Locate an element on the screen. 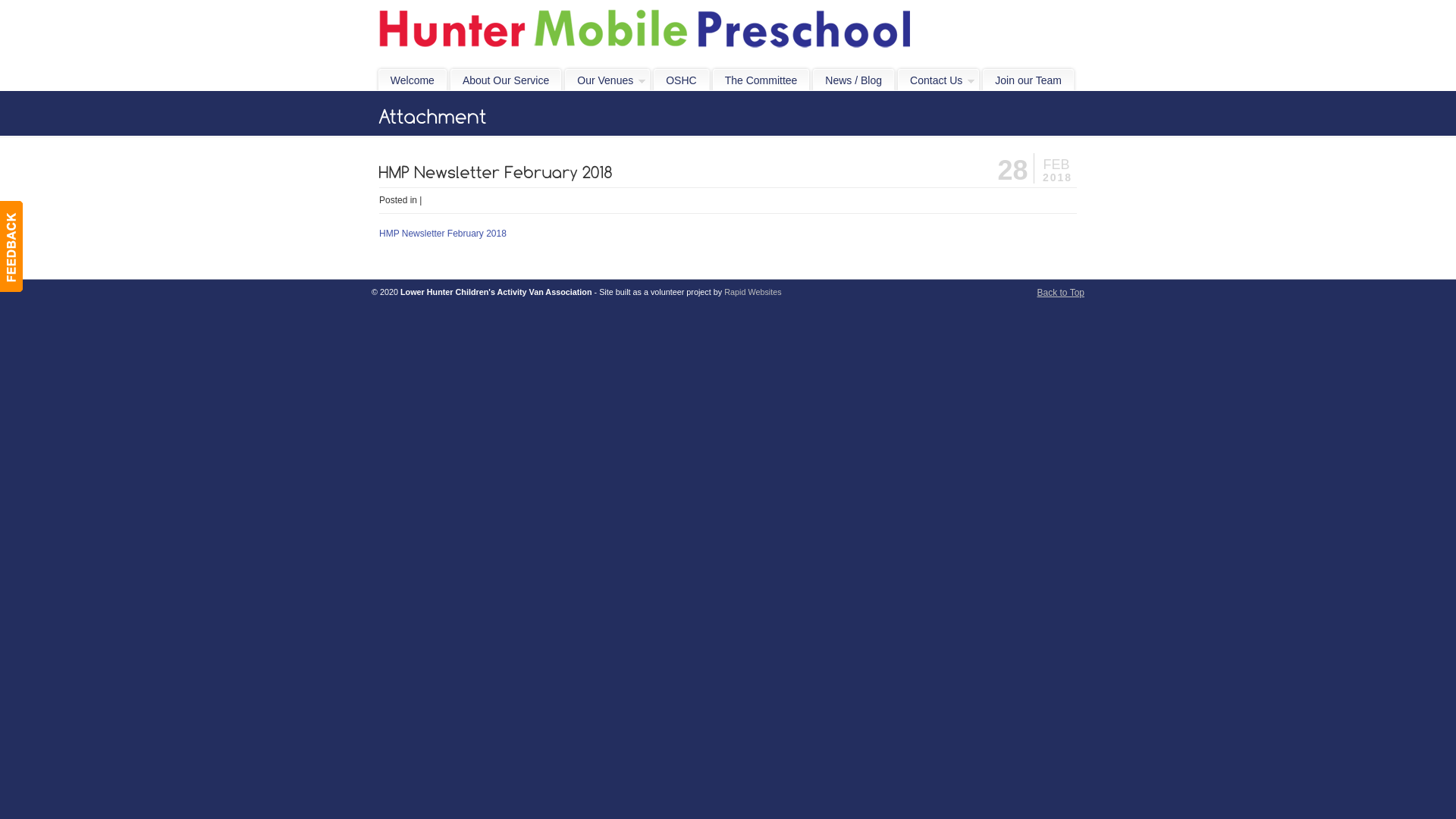 This screenshot has width=1456, height=819. News / Blog is located at coordinates (854, 80).